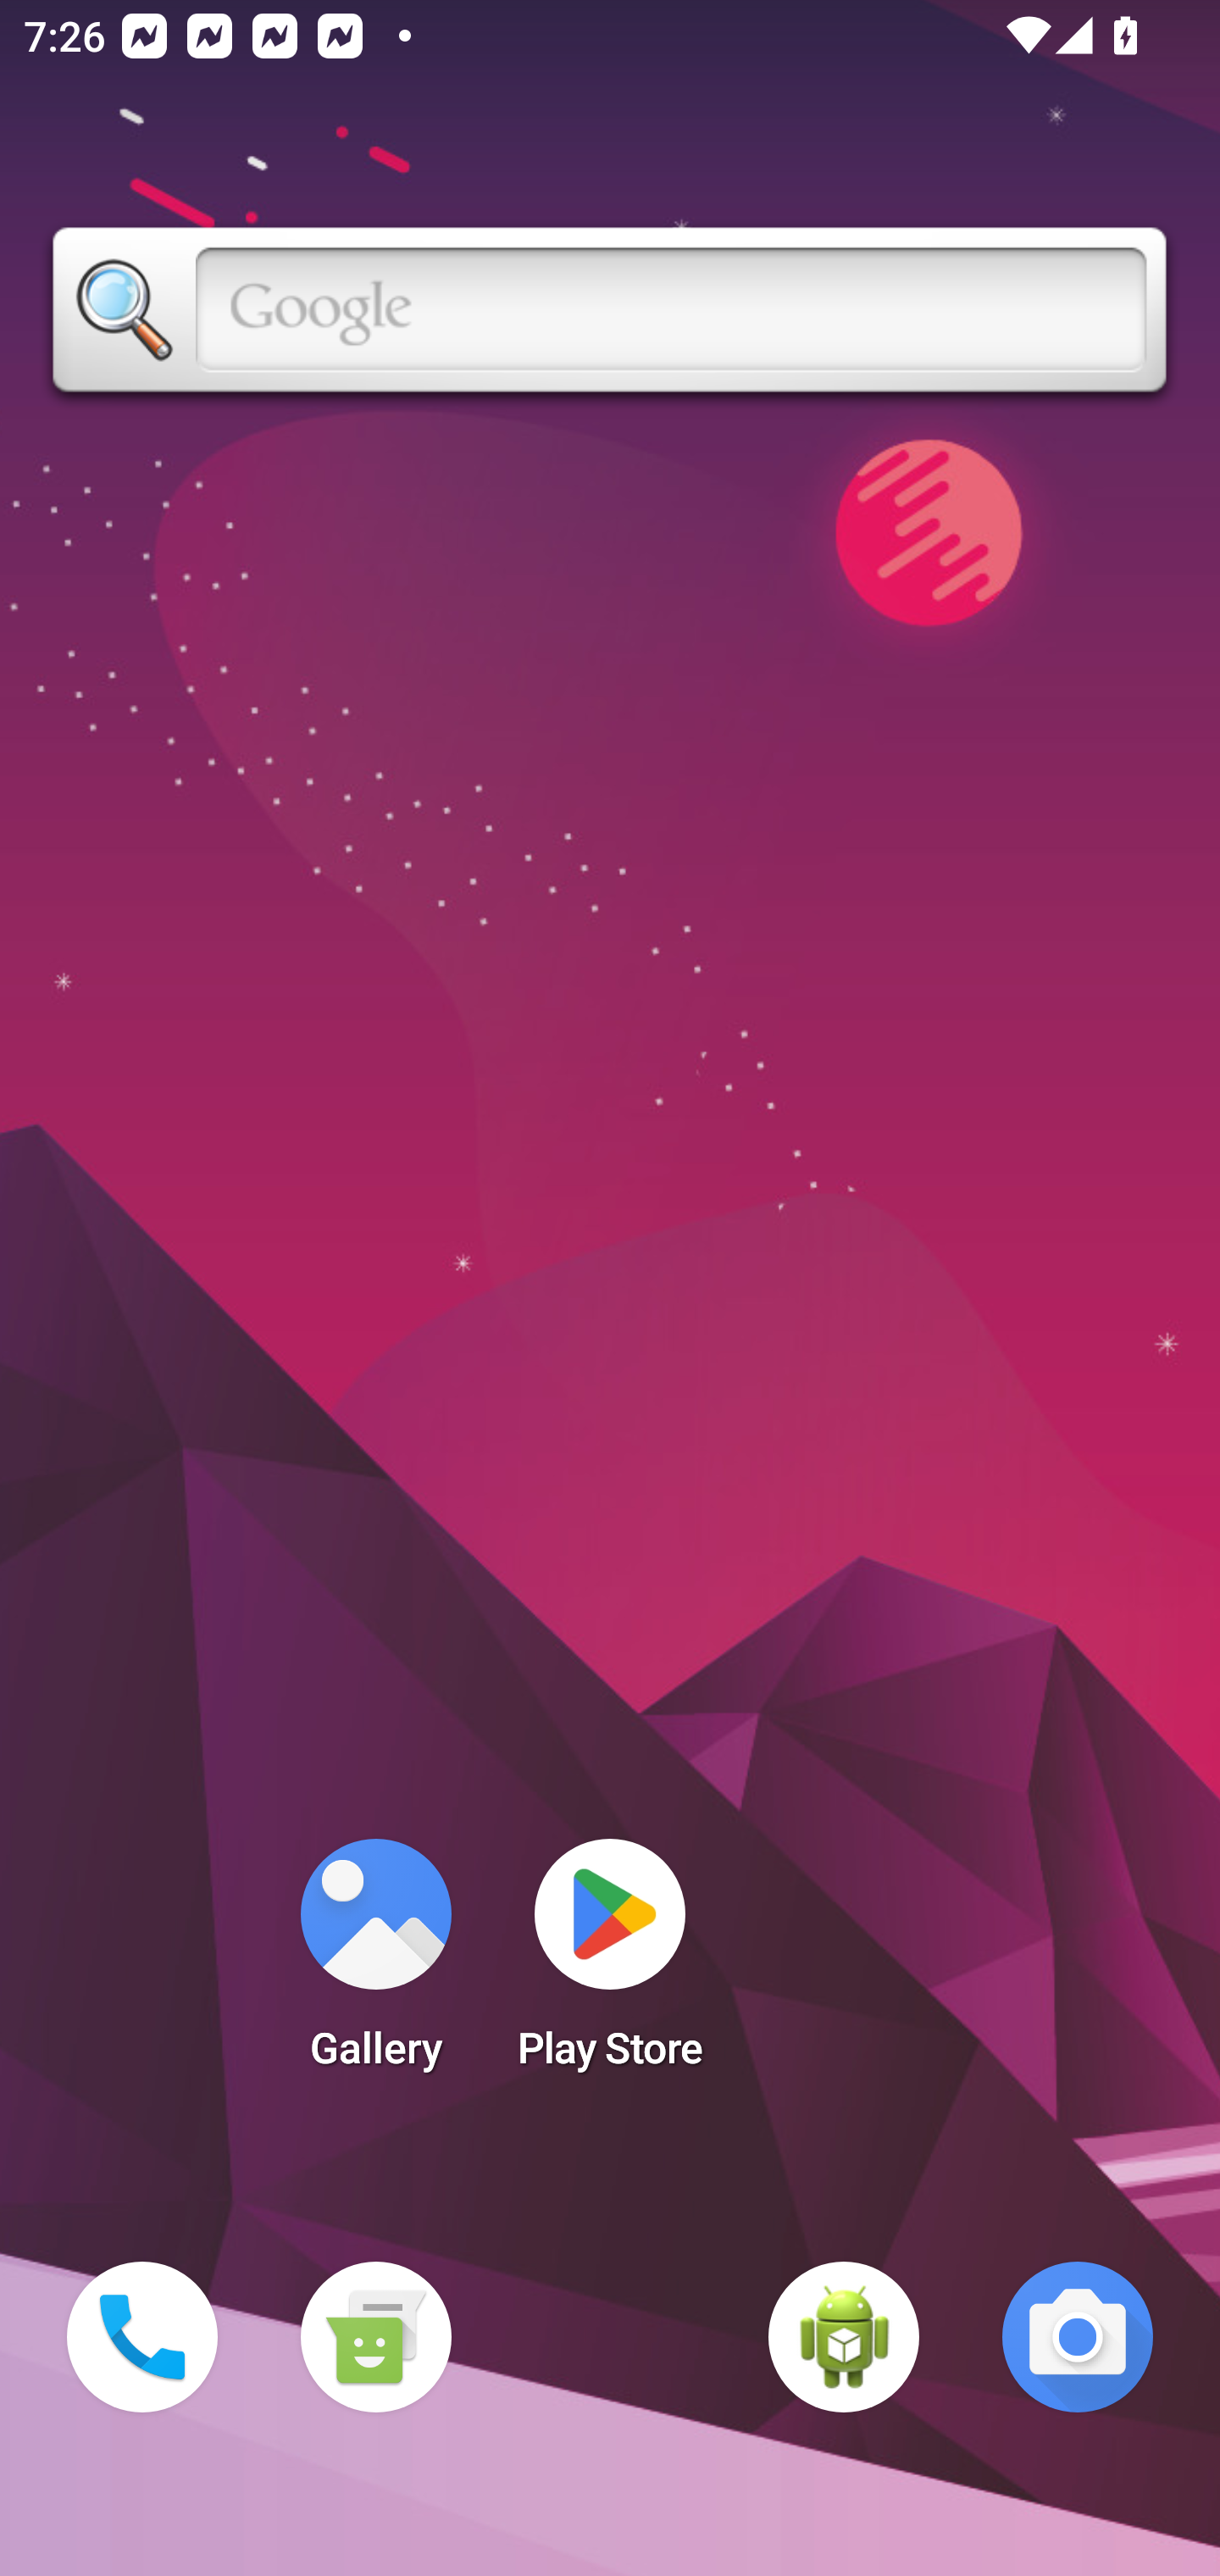 Image resolution: width=1220 pixels, height=2576 pixels. What do you see at coordinates (1078, 2337) in the screenshot?
I see `Camera` at bounding box center [1078, 2337].